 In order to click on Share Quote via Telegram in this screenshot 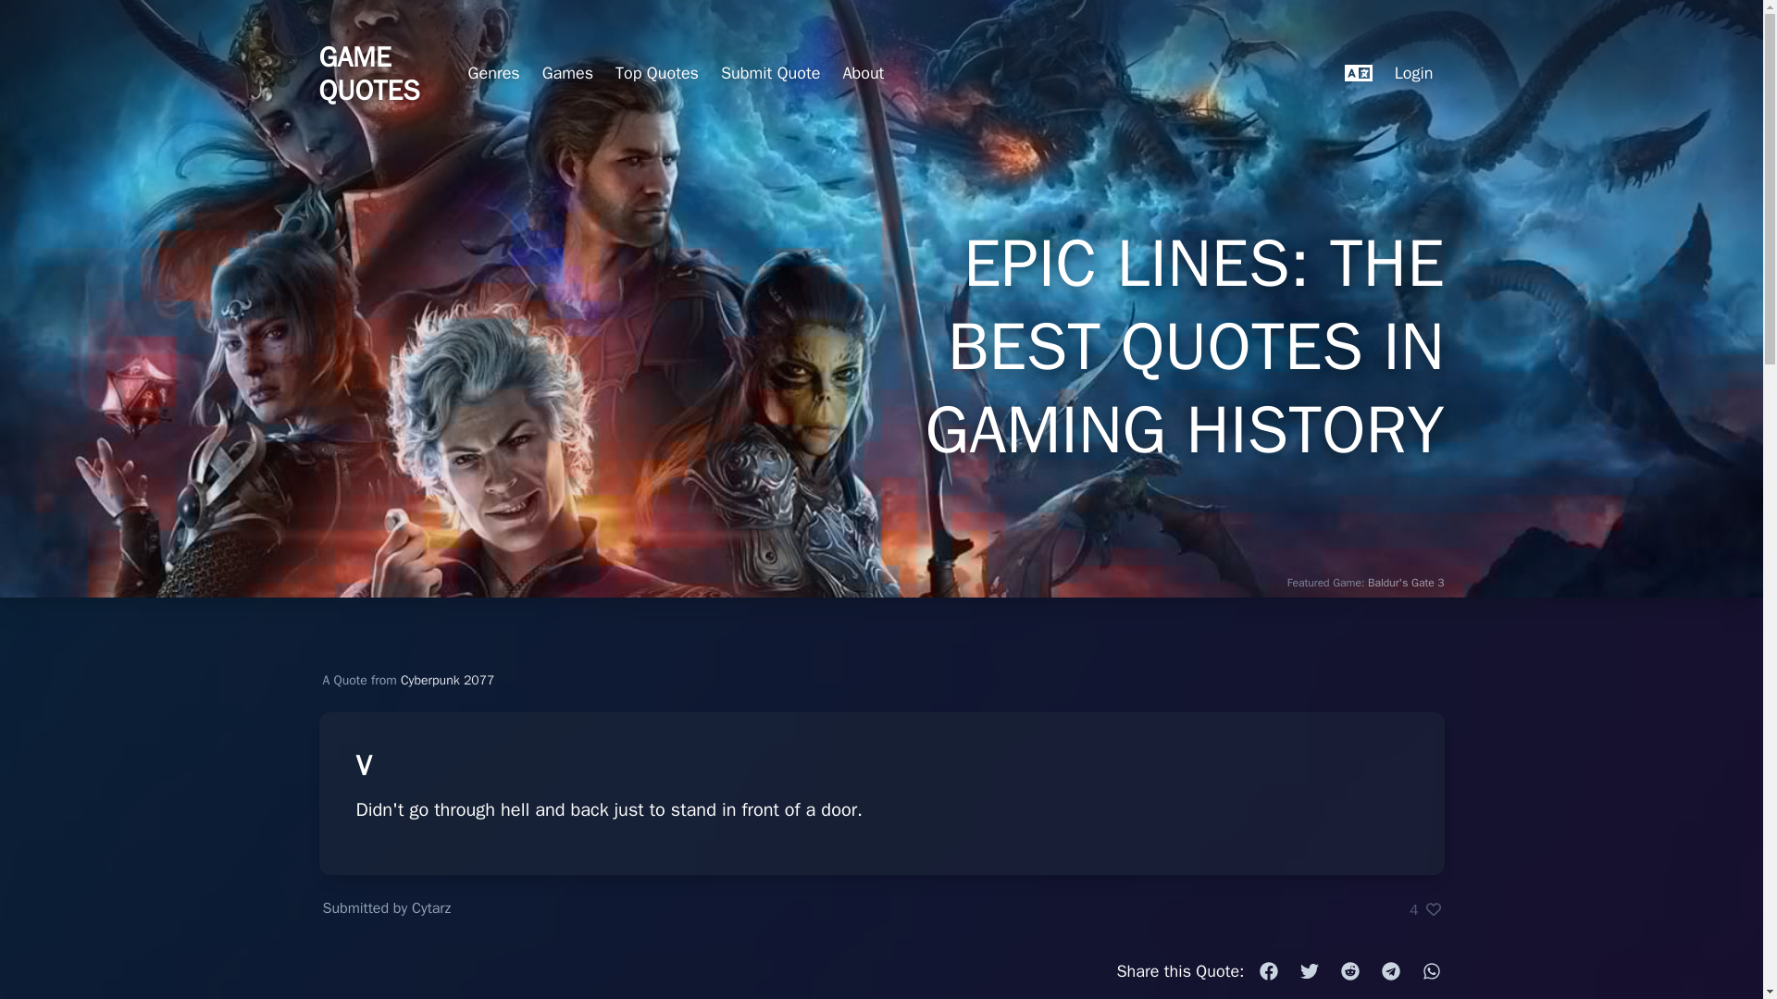, I will do `click(1390, 971)`.